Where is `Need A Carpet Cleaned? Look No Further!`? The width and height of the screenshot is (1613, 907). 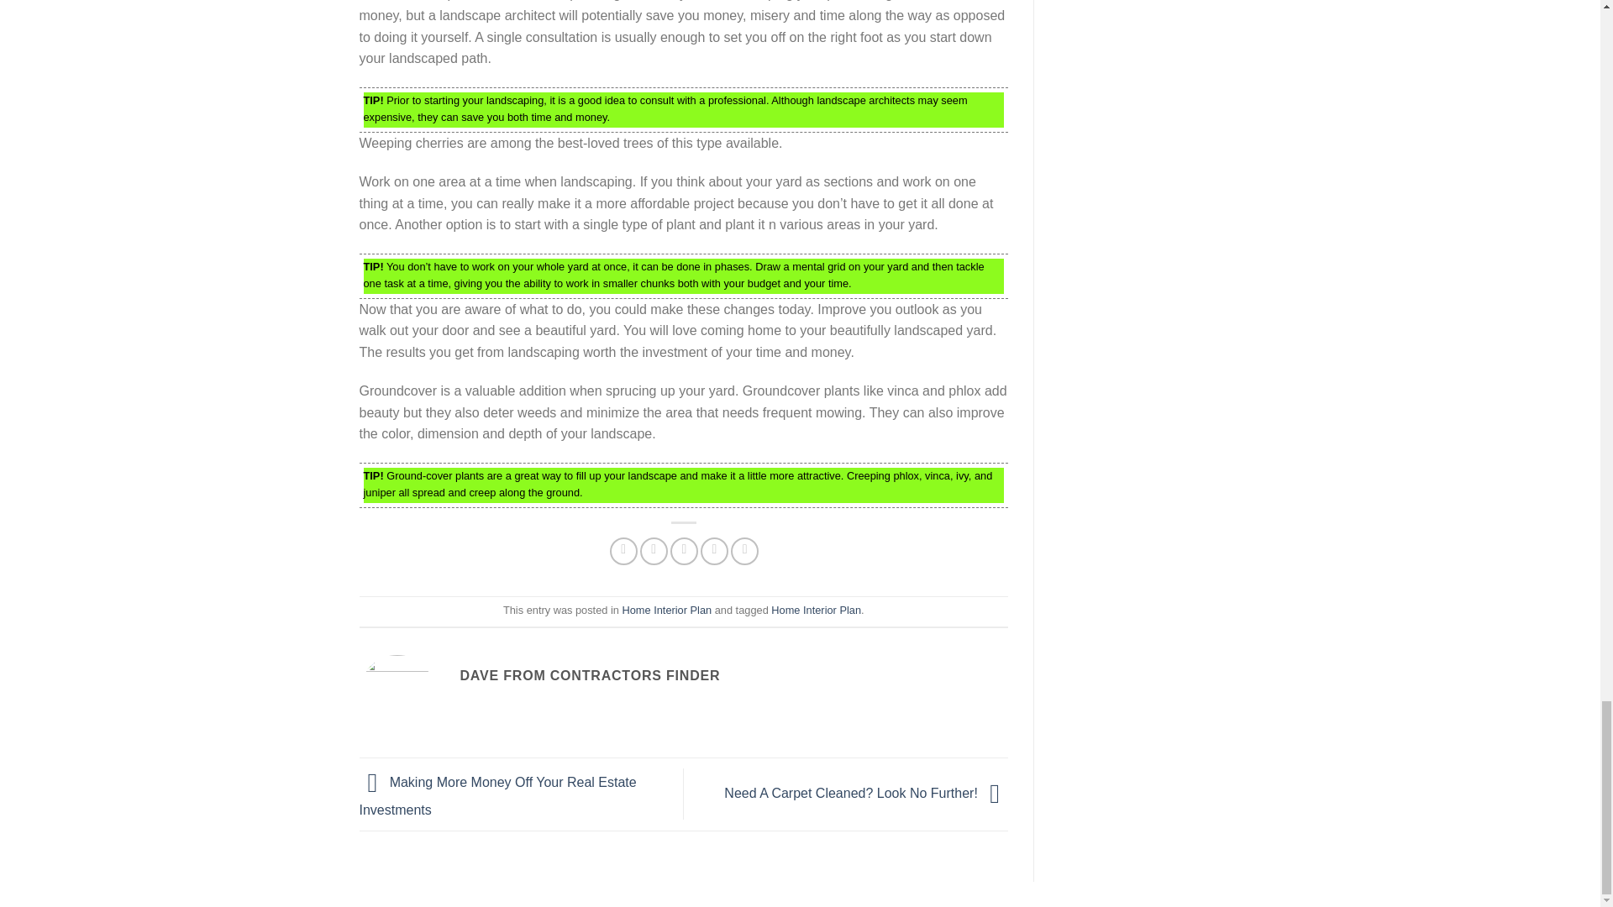
Need A Carpet Cleaned? Look No Further! is located at coordinates (866, 793).